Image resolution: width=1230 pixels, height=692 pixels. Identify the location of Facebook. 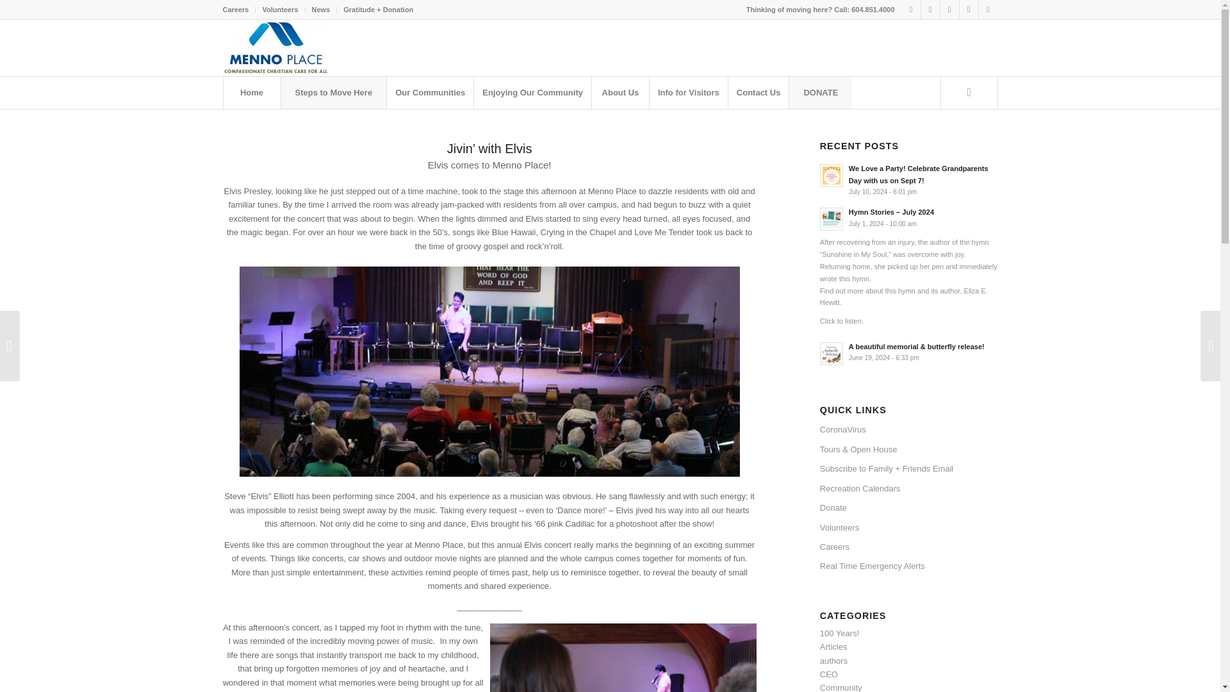
(930, 10).